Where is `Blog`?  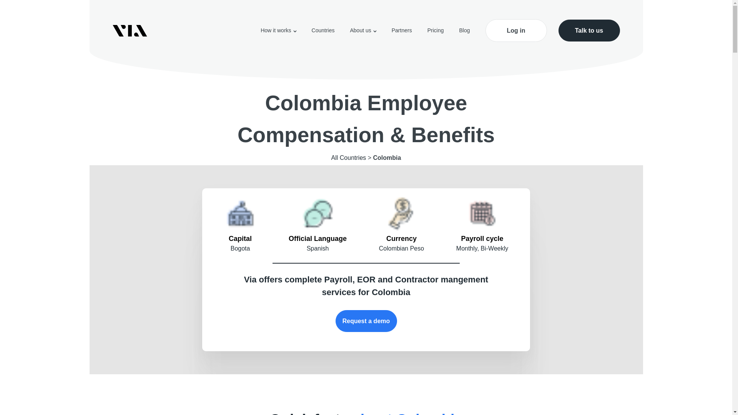 Blog is located at coordinates (464, 30).